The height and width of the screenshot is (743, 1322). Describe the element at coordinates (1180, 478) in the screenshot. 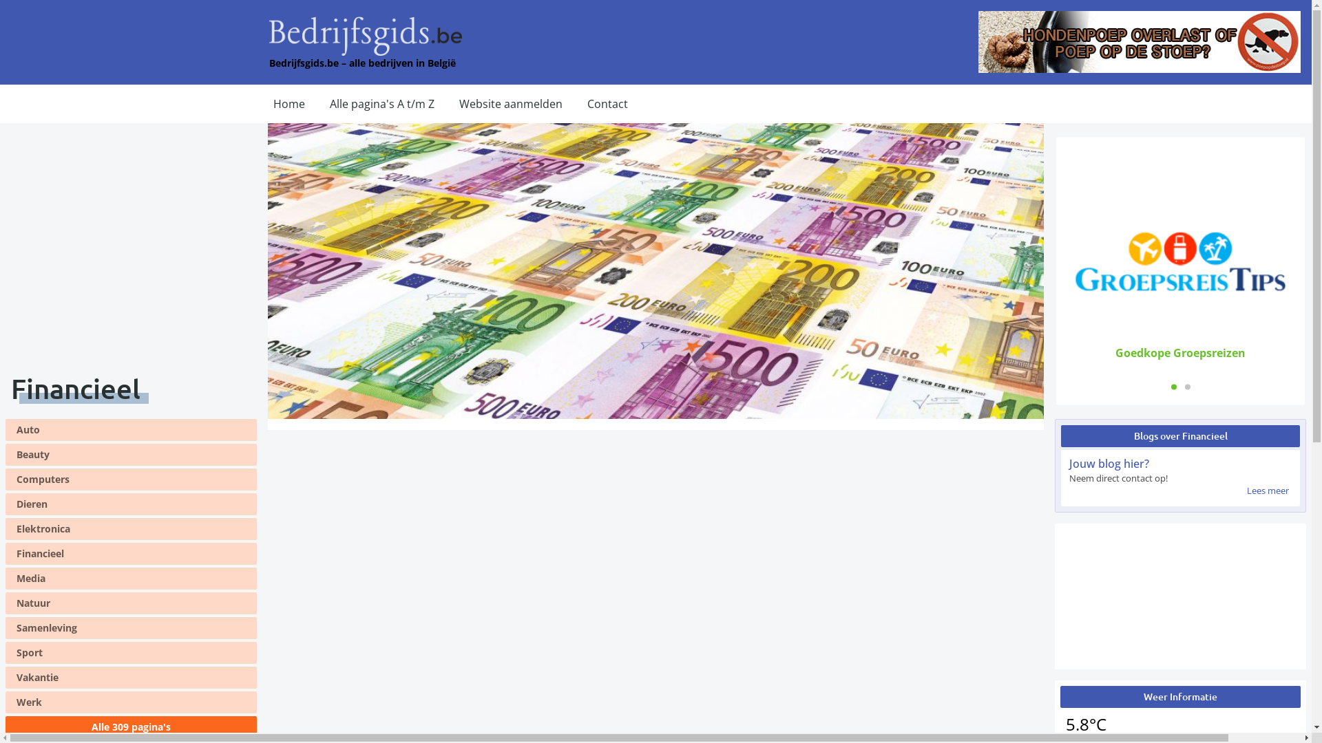

I see `Jouw blog hier?
Neem direct contact op!
Lees meer` at that location.